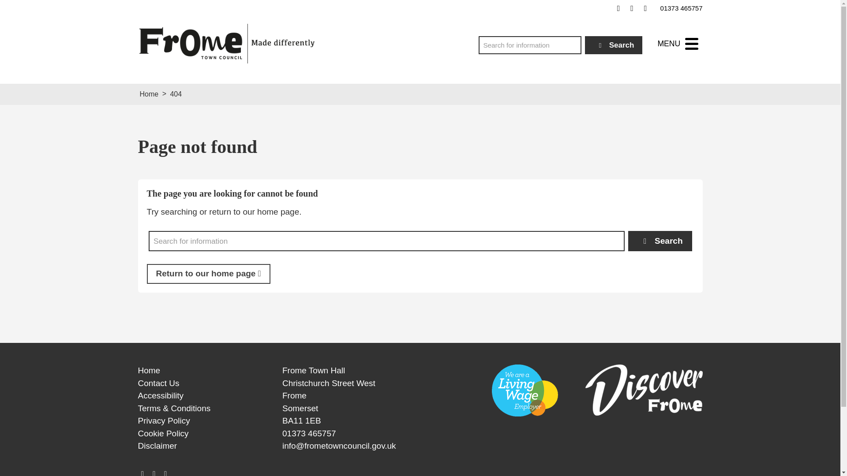  Describe the element at coordinates (149, 94) in the screenshot. I see `Go to Home.` at that location.